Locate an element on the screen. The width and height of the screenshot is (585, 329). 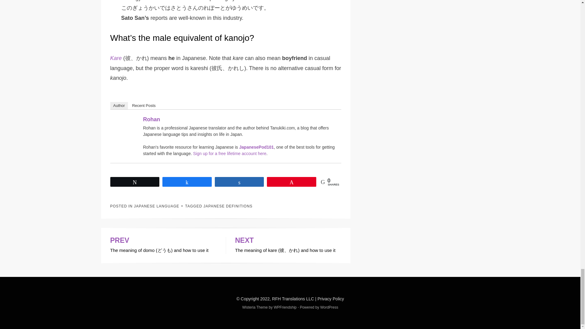
Author is located at coordinates (119, 105).